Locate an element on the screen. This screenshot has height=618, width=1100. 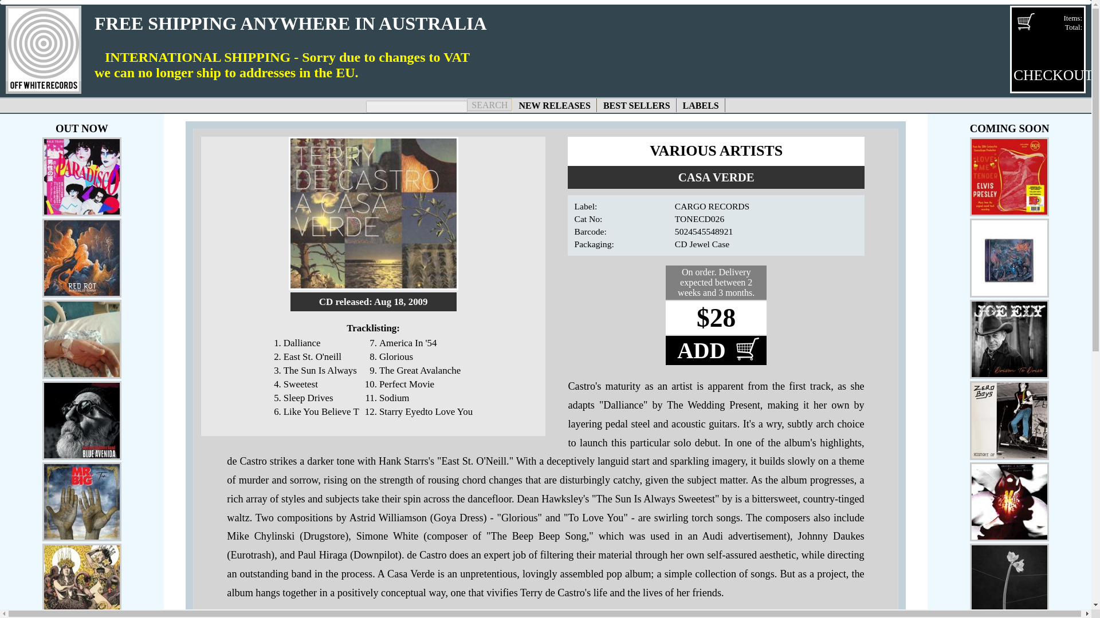
Add to Cart is located at coordinates (700, 105).